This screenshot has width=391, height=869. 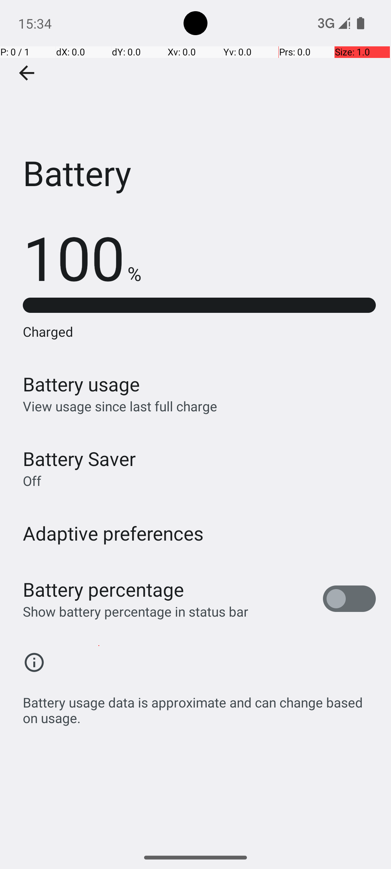 What do you see at coordinates (104, 589) in the screenshot?
I see `Battery percentage` at bounding box center [104, 589].